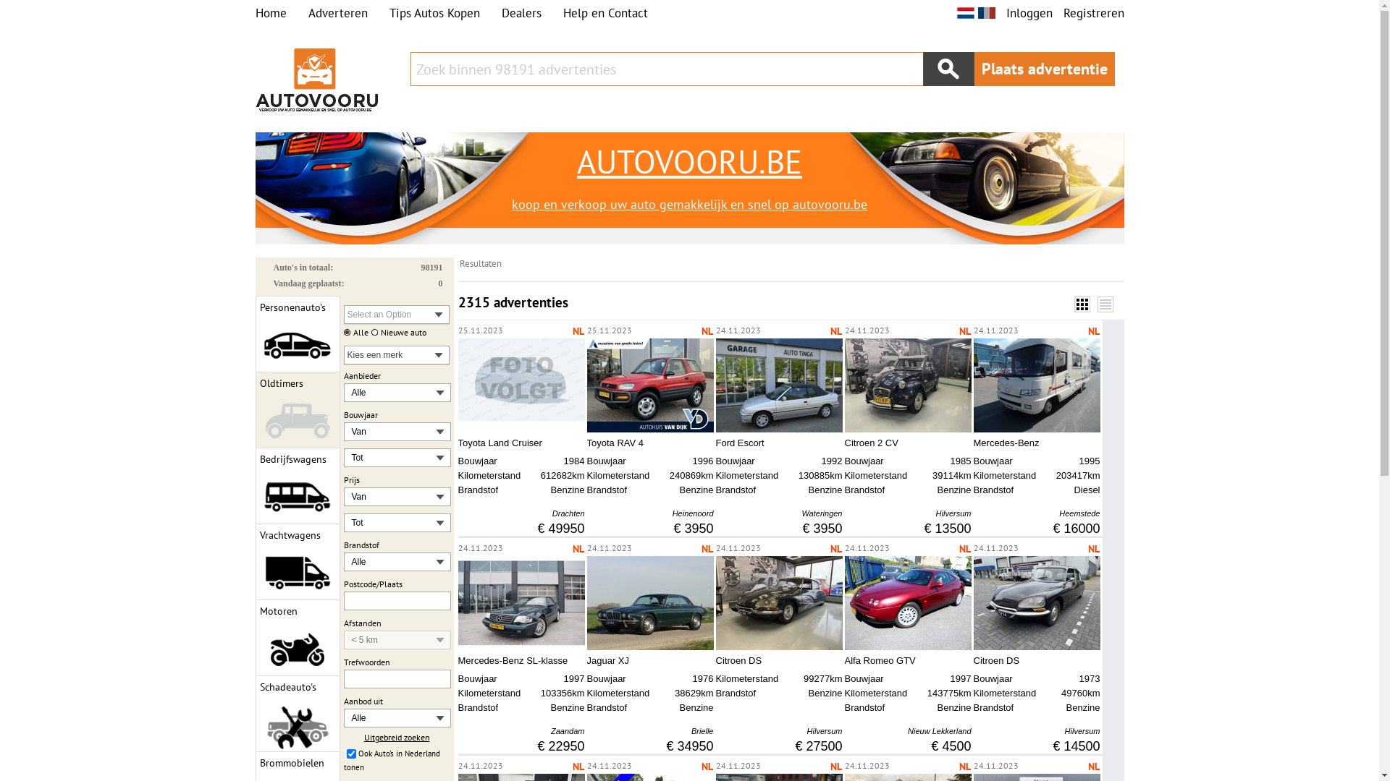 This screenshot has width=1390, height=781. What do you see at coordinates (387, 523) in the screenshot?
I see `Tot` at bounding box center [387, 523].